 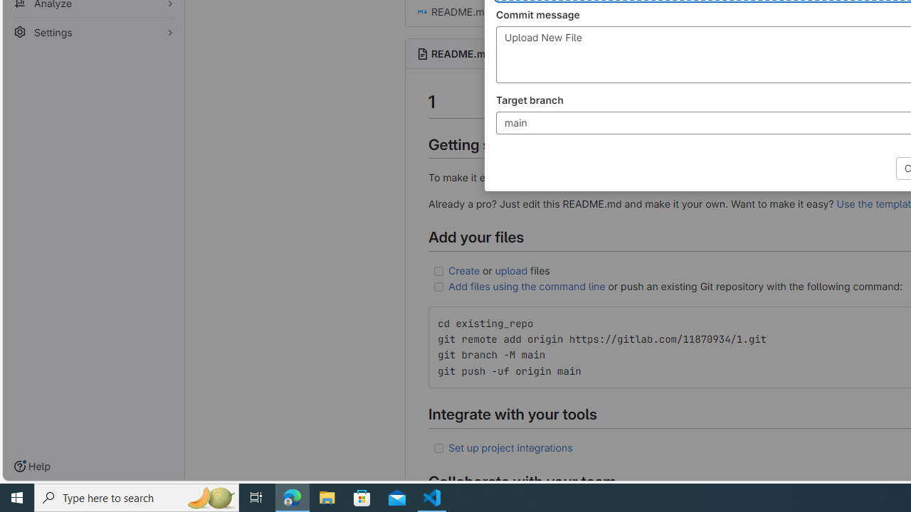 What do you see at coordinates (527, 286) in the screenshot?
I see `Add files using the command line` at bounding box center [527, 286].